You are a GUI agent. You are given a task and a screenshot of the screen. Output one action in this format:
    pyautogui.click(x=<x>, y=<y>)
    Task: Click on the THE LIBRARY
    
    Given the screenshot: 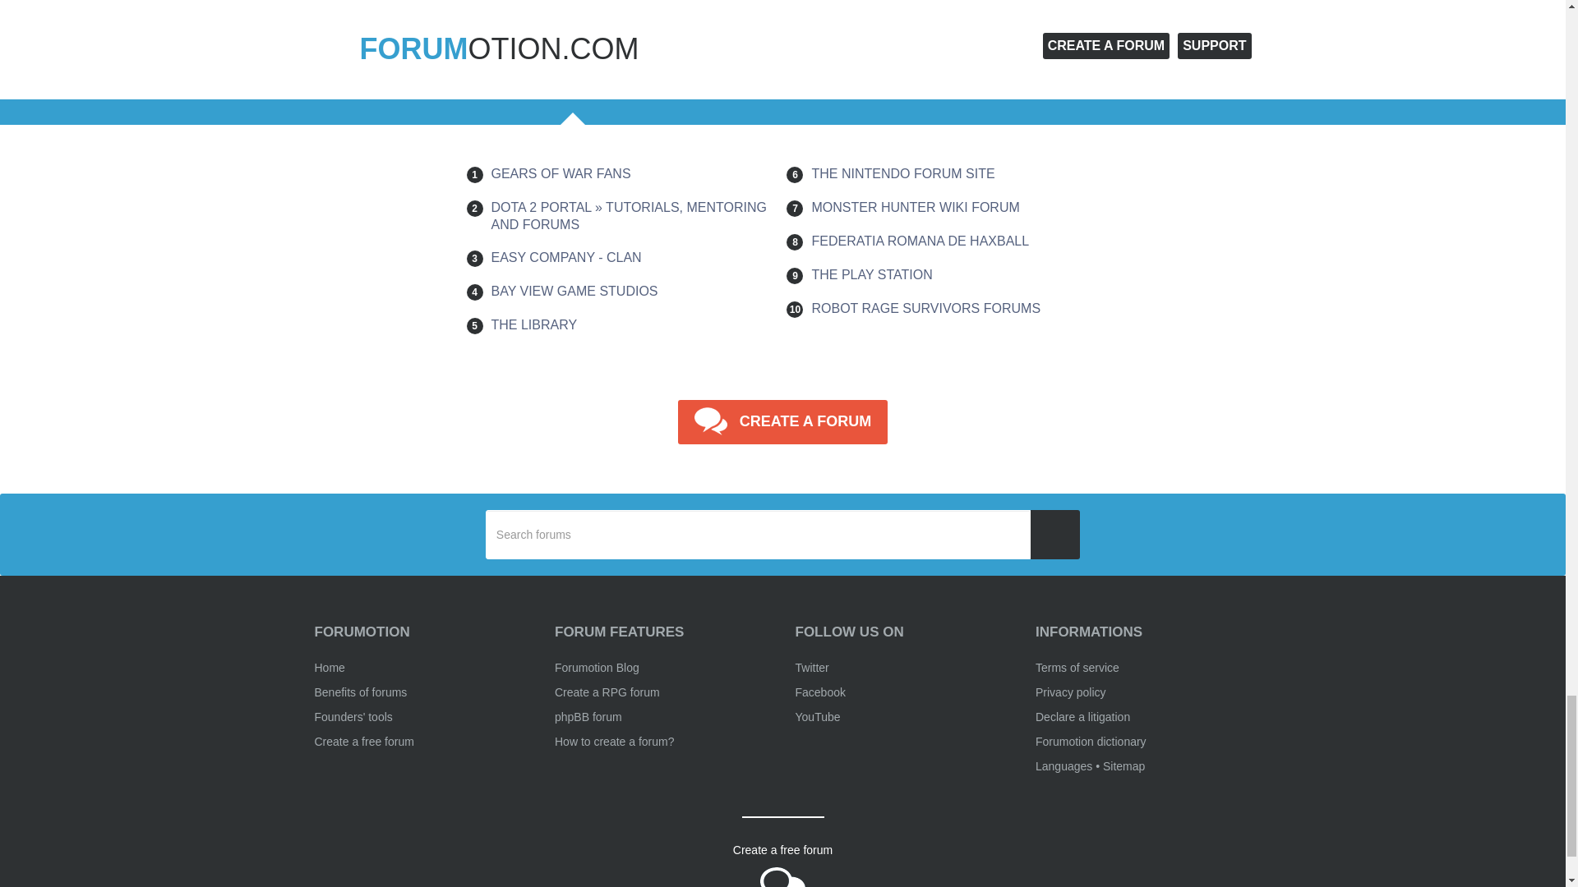 What is the action you would take?
    pyautogui.click(x=534, y=324)
    